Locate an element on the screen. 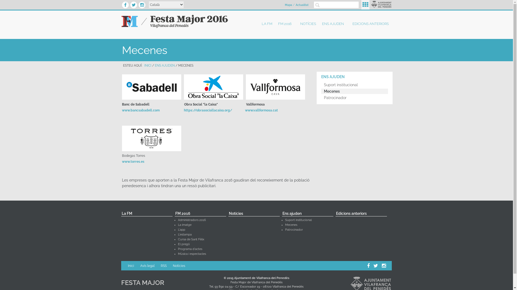  L'estampa is located at coordinates (185, 235).